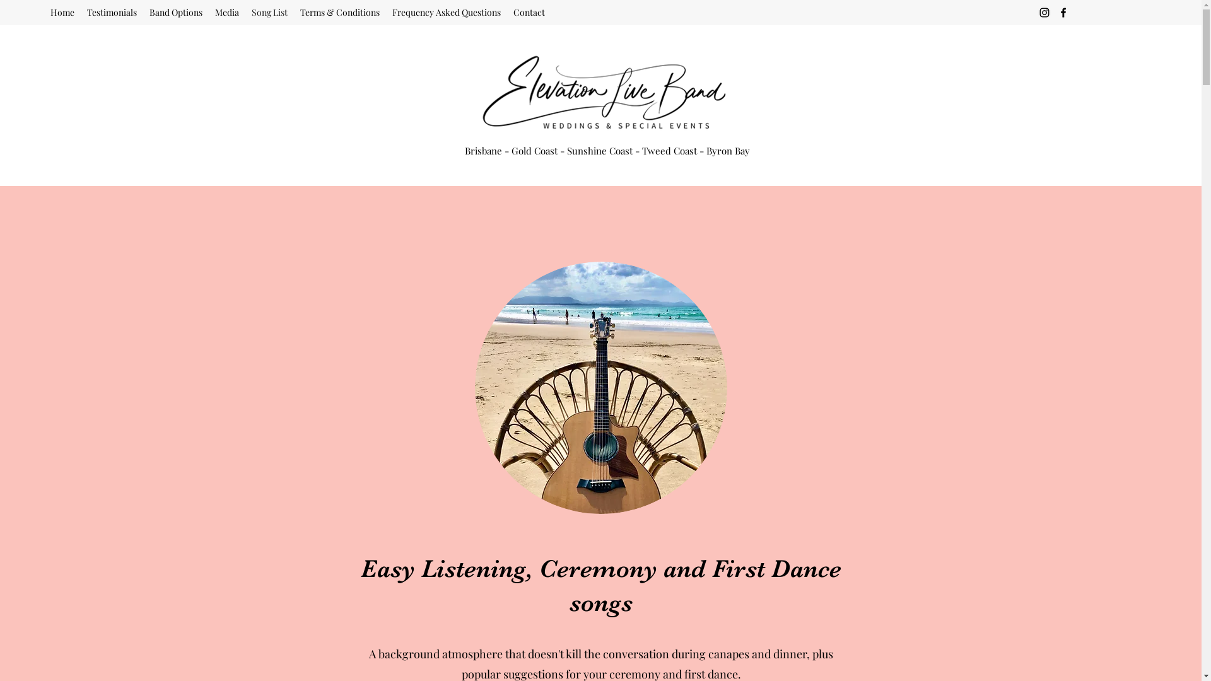 Image resolution: width=1211 pixels, height=681 pixels. Describe the element at coordinates (270, 13) in the screenshot. I see `Song List` at that location.